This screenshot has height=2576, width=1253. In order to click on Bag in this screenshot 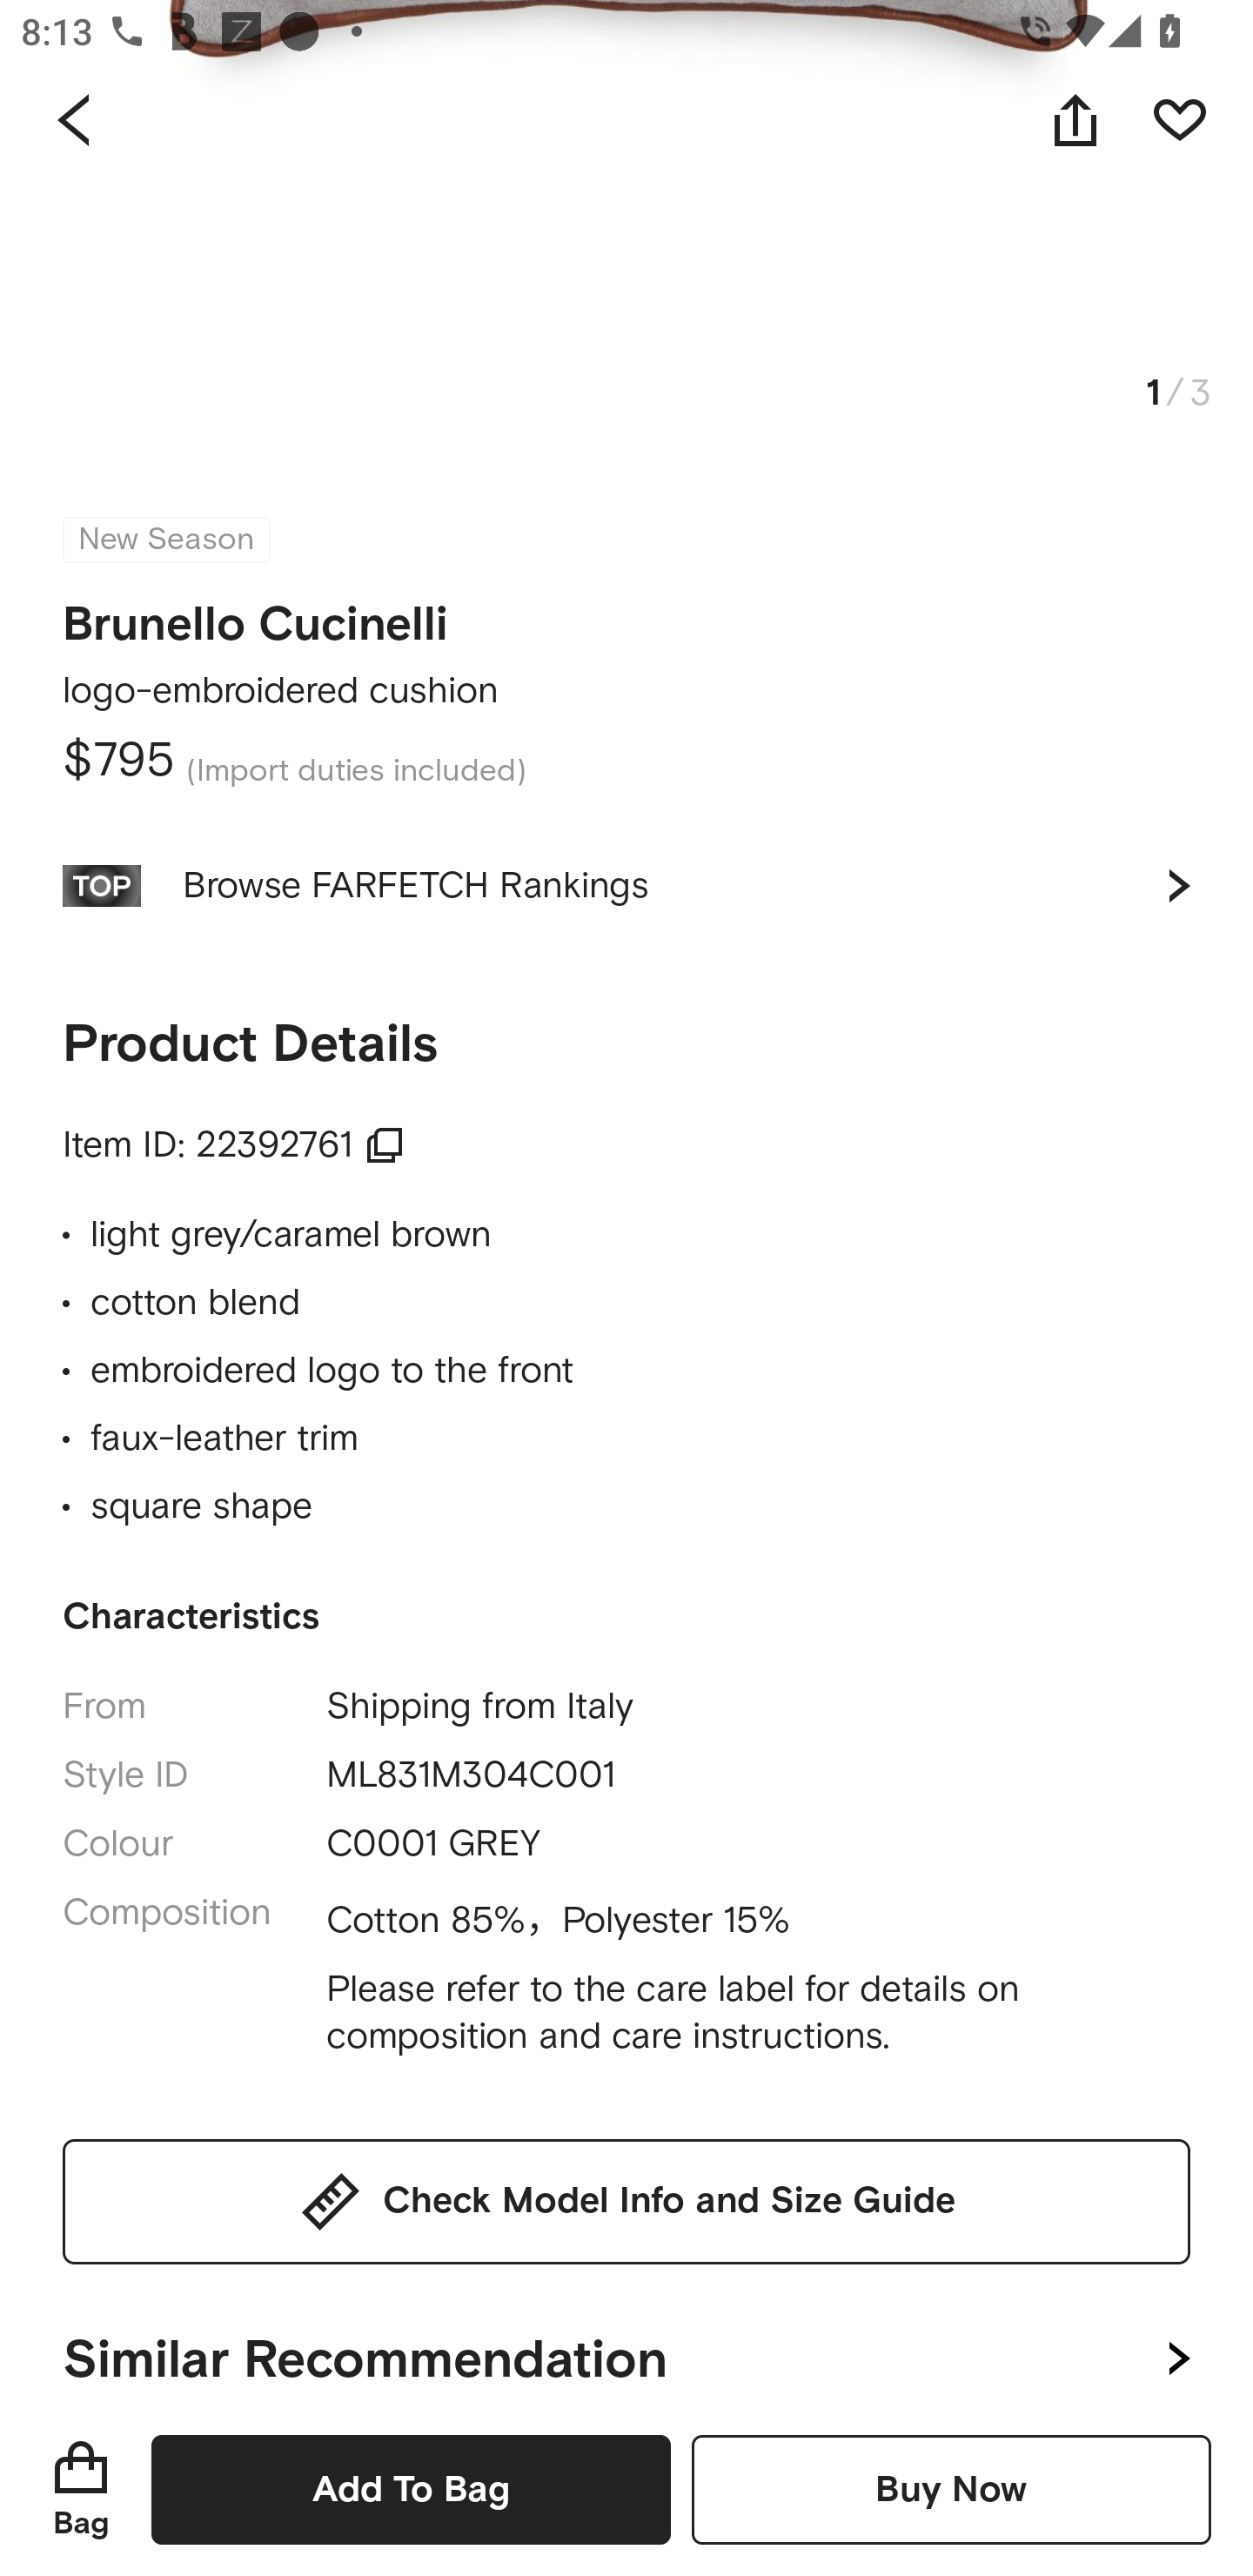, I will do `click(81, 2489)`.